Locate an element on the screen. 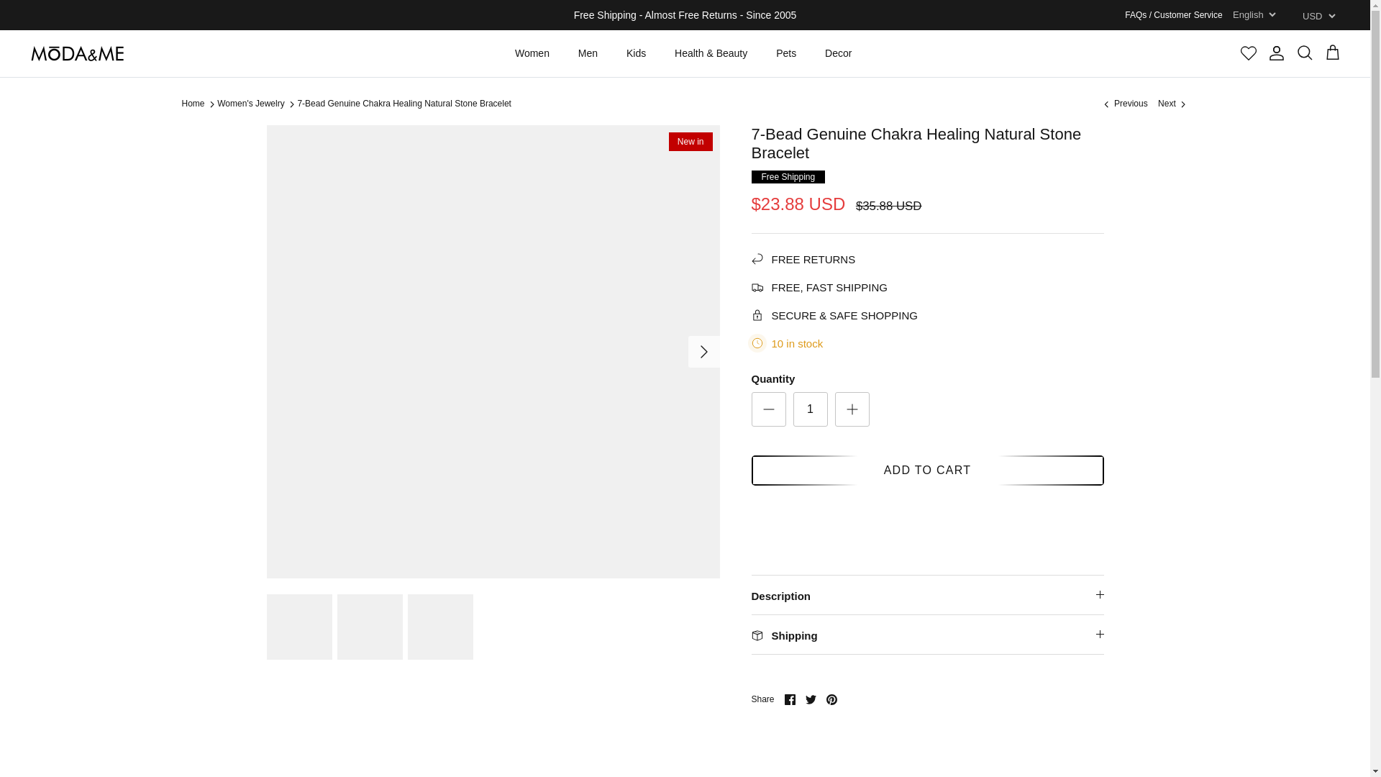 This screenshot has height=777, width=1381. Women's 14kt Gold Flash Plated Stone Tree Layered Bracelet is located at coordinates (1124, 104).